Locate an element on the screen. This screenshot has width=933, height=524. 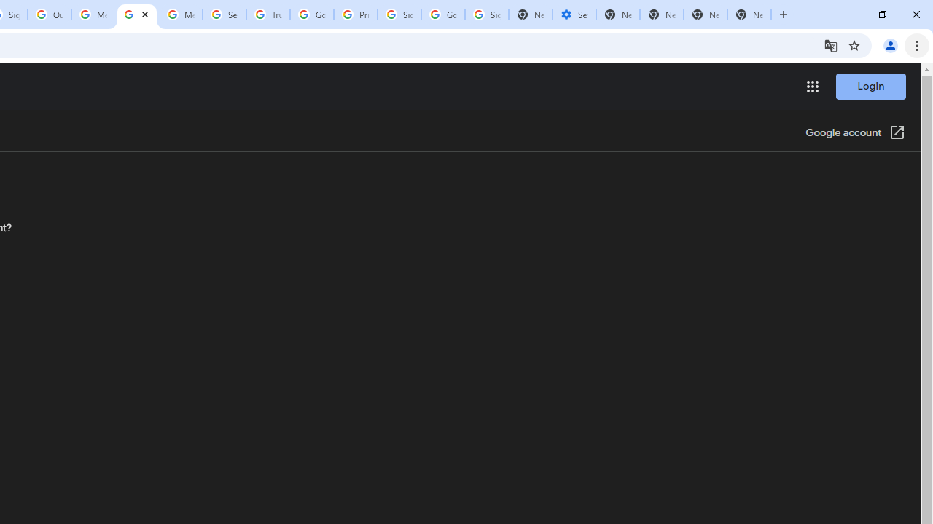
Sign in - Google Accounts is located at coordinates (486, 15).